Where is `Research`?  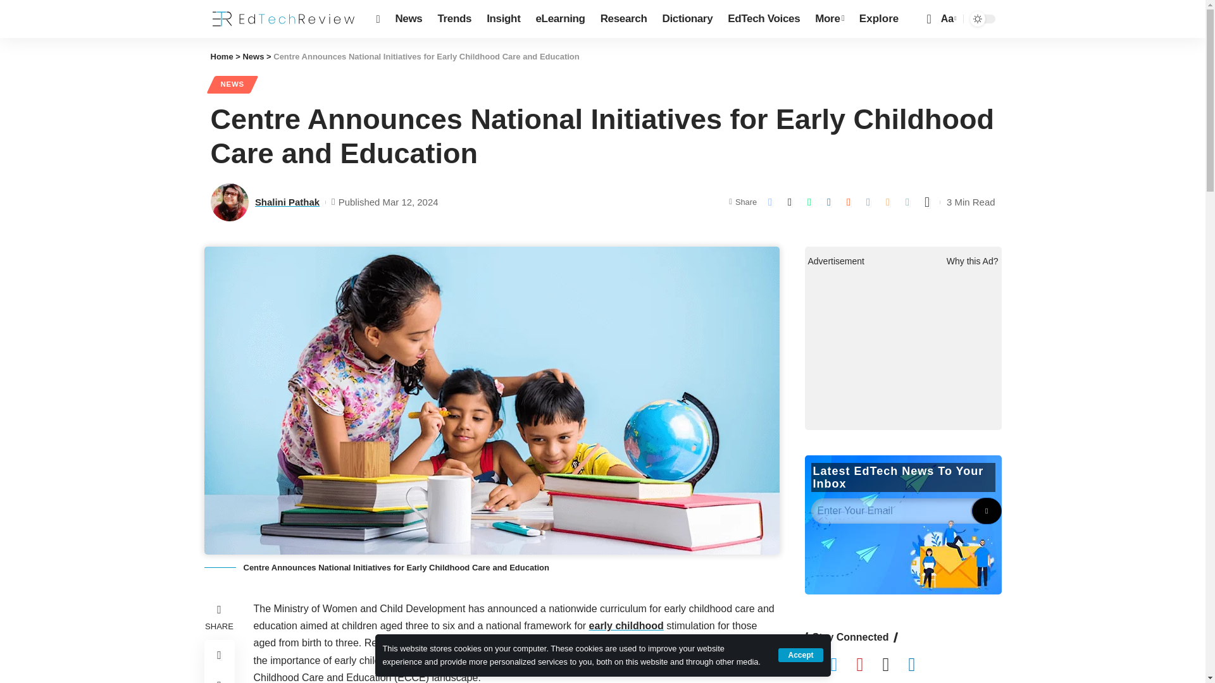
Research is located at coordinates (623, 19).